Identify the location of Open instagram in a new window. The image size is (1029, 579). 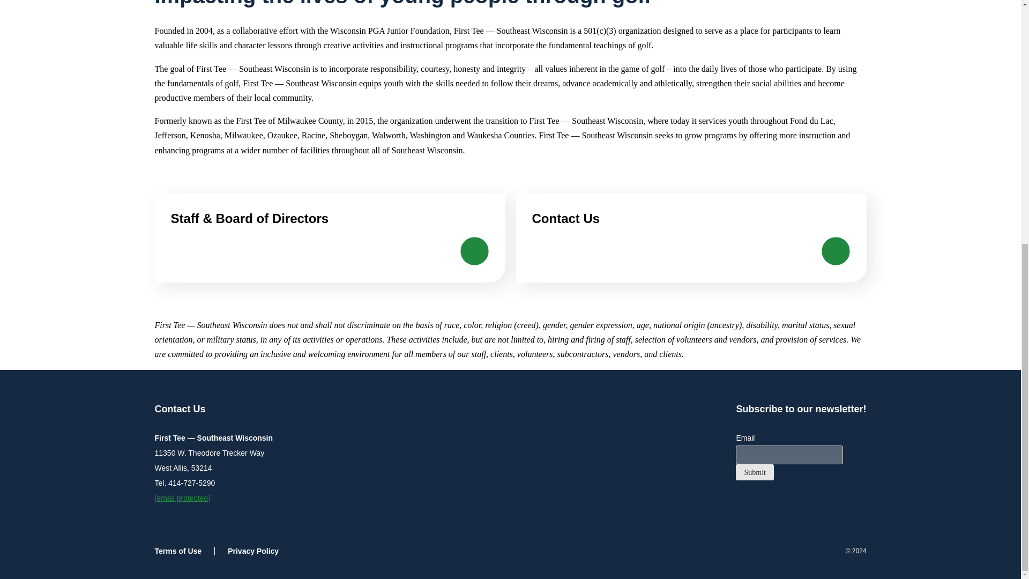
(741, 502).